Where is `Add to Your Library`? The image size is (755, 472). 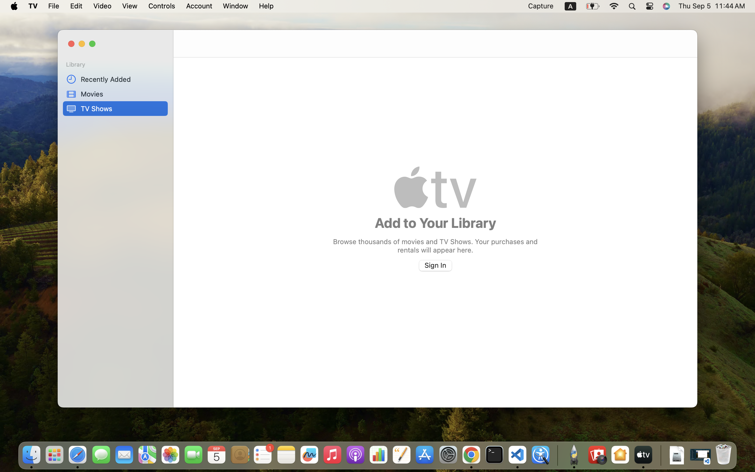
Add to Your Library is located at coordinates (435, 223).